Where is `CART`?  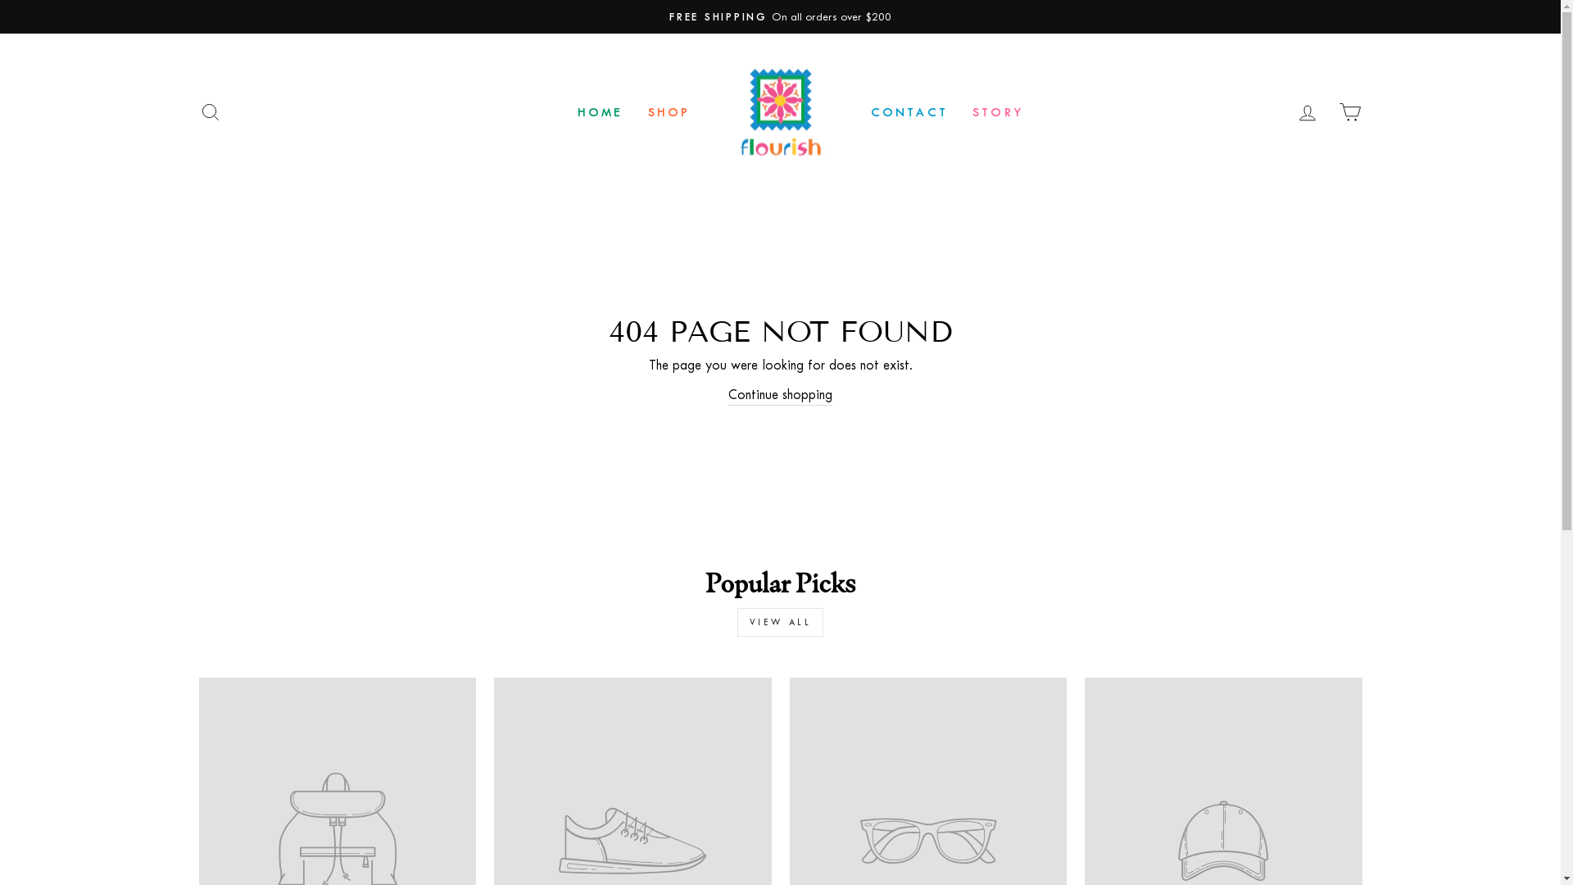 CART is located at coordinates (1350, 111).